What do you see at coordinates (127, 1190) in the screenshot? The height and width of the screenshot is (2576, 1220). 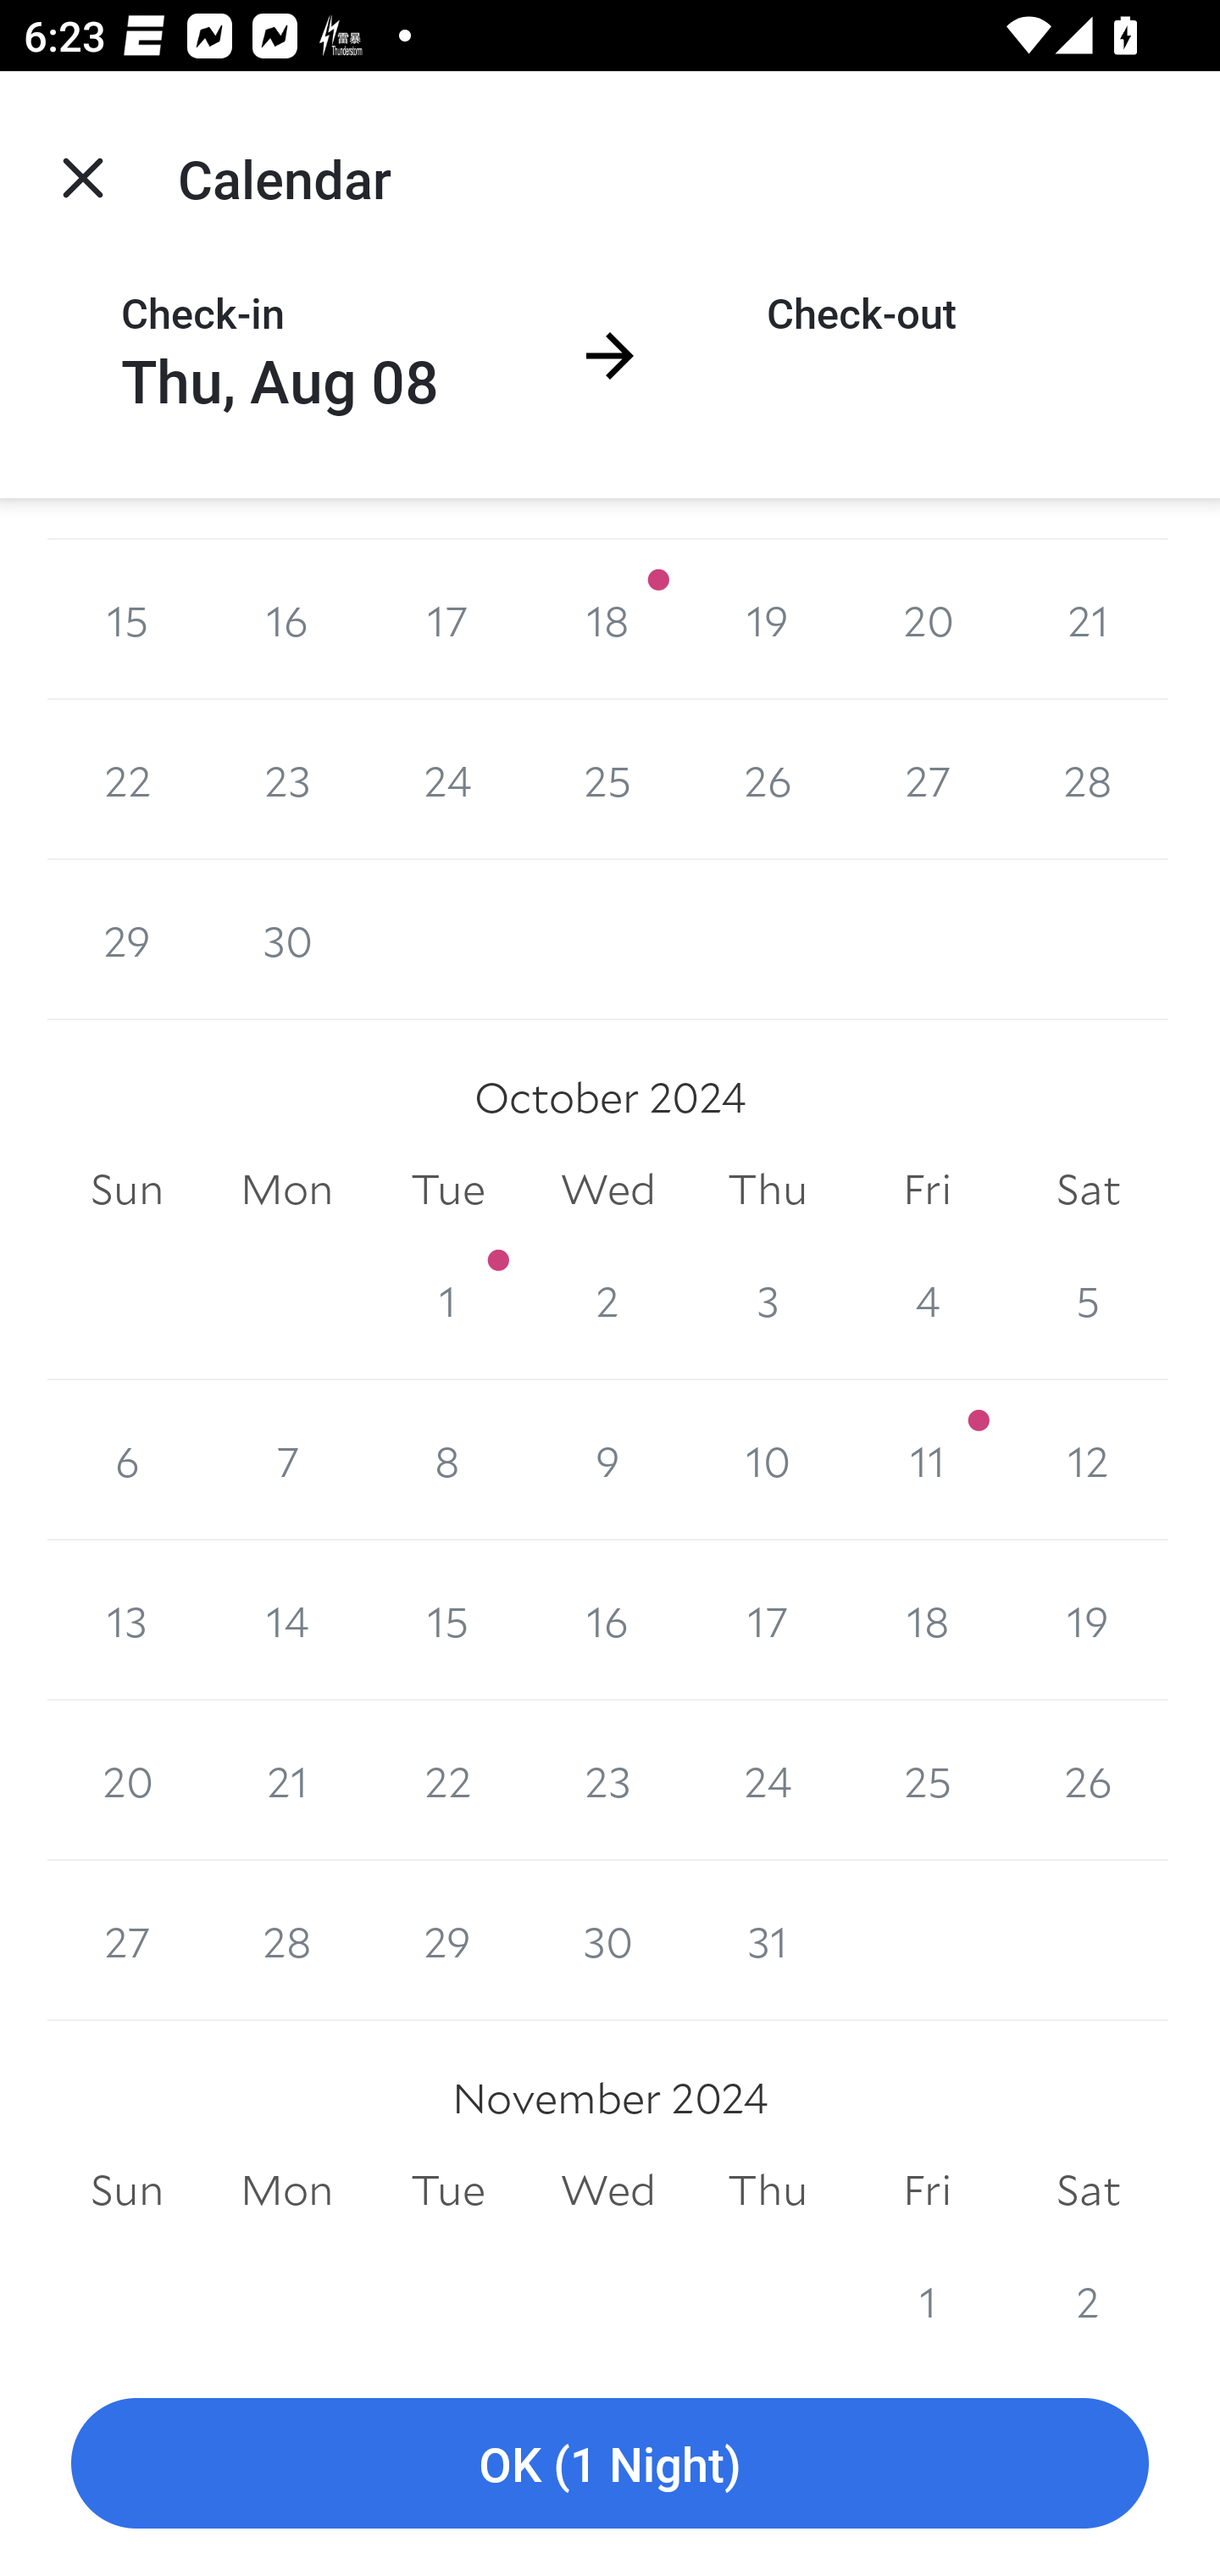 I see `Sun` at bounding box center [127, 1190].